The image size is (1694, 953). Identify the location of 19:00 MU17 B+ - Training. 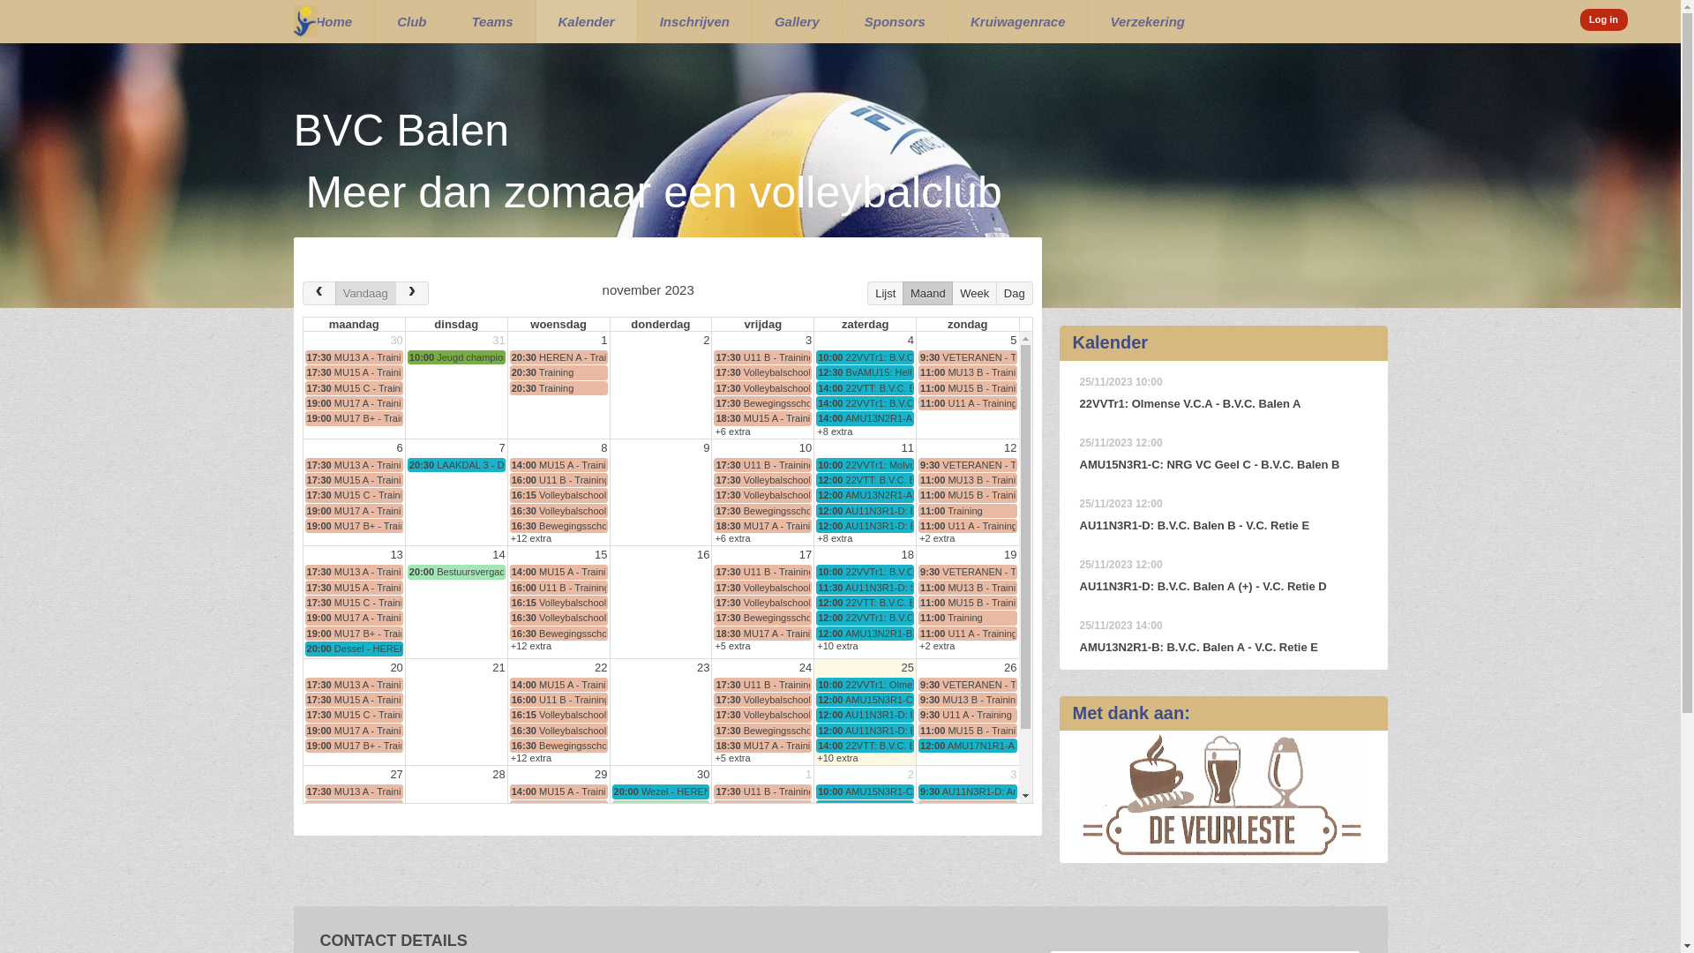
(355, 526).